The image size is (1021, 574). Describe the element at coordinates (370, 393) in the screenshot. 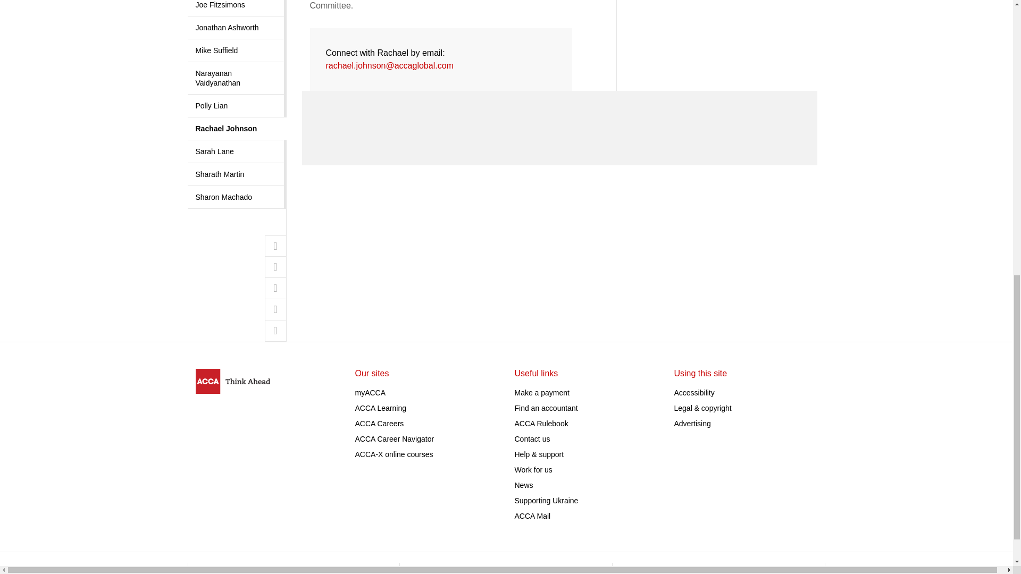

I see `myACCA` at that location.